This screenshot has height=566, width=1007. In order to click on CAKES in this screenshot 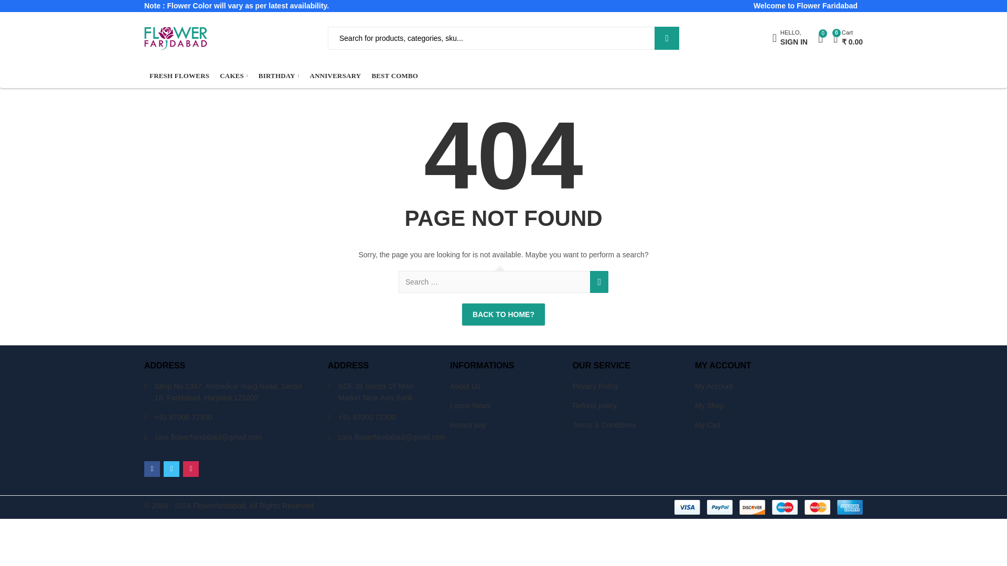, I will do `click(234, 77)`.